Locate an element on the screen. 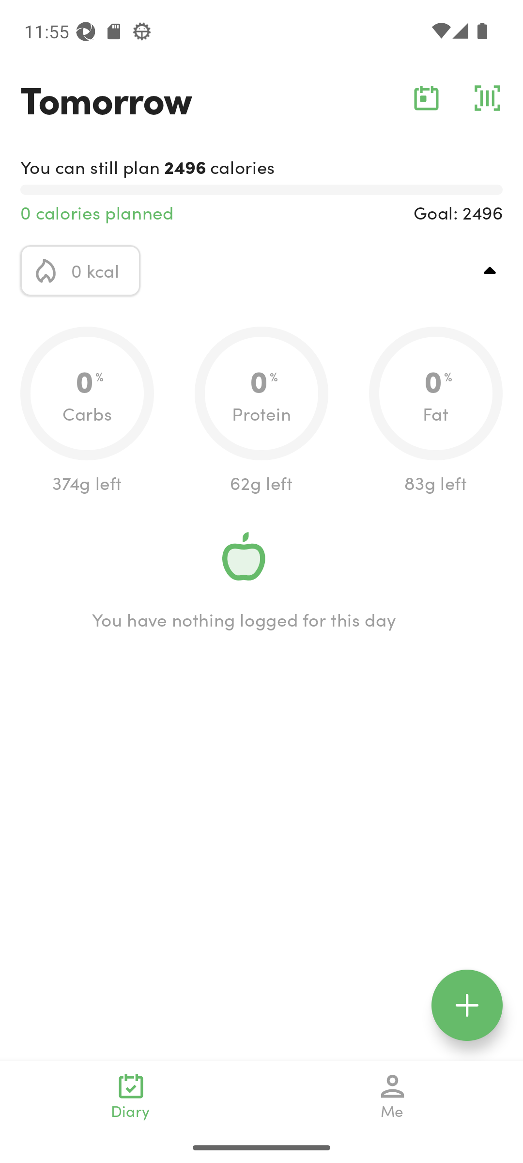 Image resolution: width=523 pixels, height=1163 pixels. calendar_action is located at coordinates (426, 98).